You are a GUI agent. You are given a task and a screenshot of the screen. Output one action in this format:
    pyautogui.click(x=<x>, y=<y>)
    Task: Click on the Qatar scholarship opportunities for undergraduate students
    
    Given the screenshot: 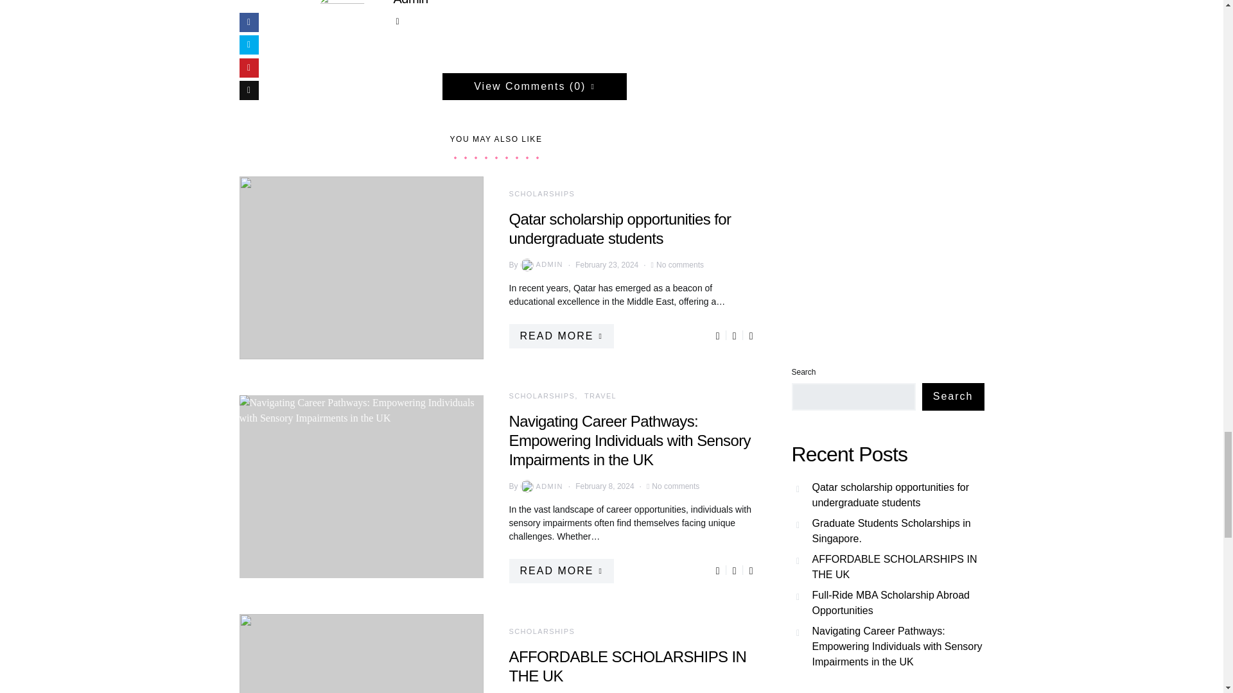 What is the action you would take?
    pyautogui.click(x=619, y=228)
    